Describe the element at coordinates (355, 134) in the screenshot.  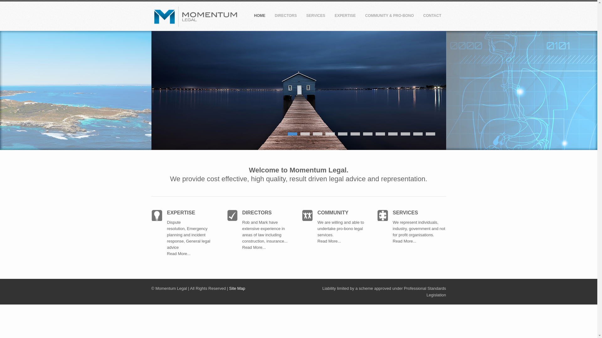
I see `6` at that location.